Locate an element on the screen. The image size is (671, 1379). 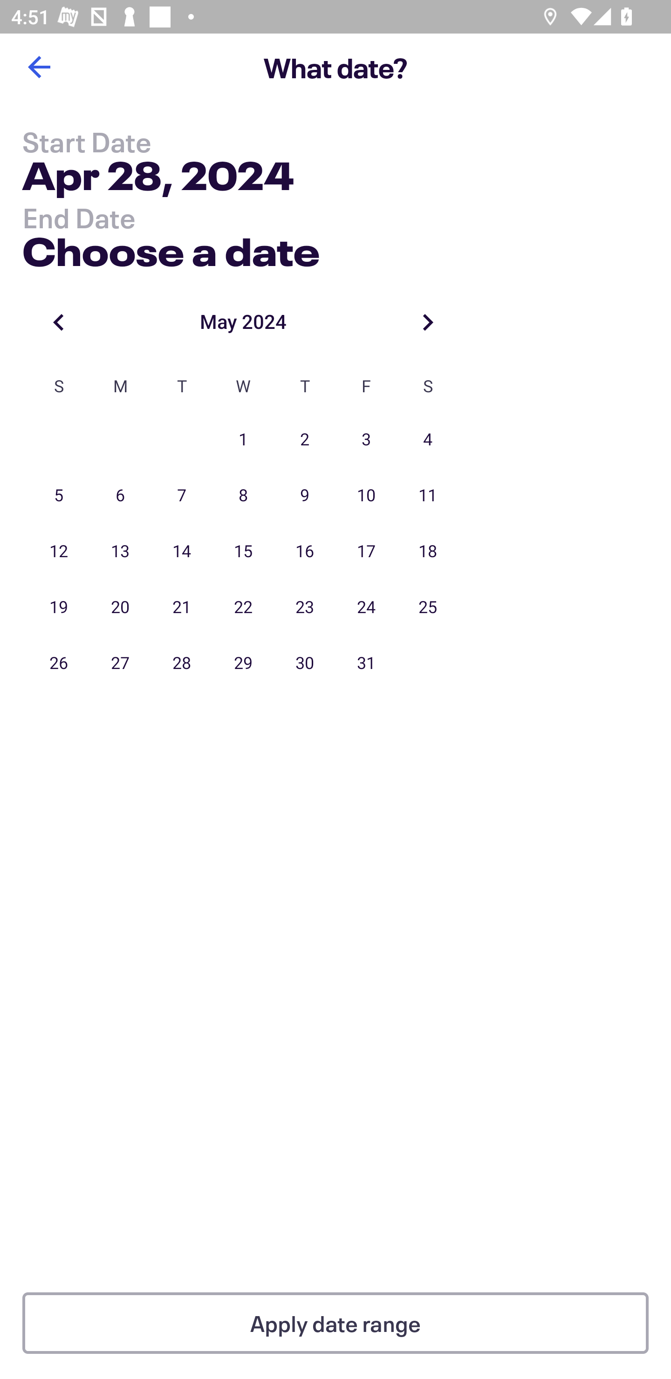
10 10 May 2024 is located at coordinates (366, 496).